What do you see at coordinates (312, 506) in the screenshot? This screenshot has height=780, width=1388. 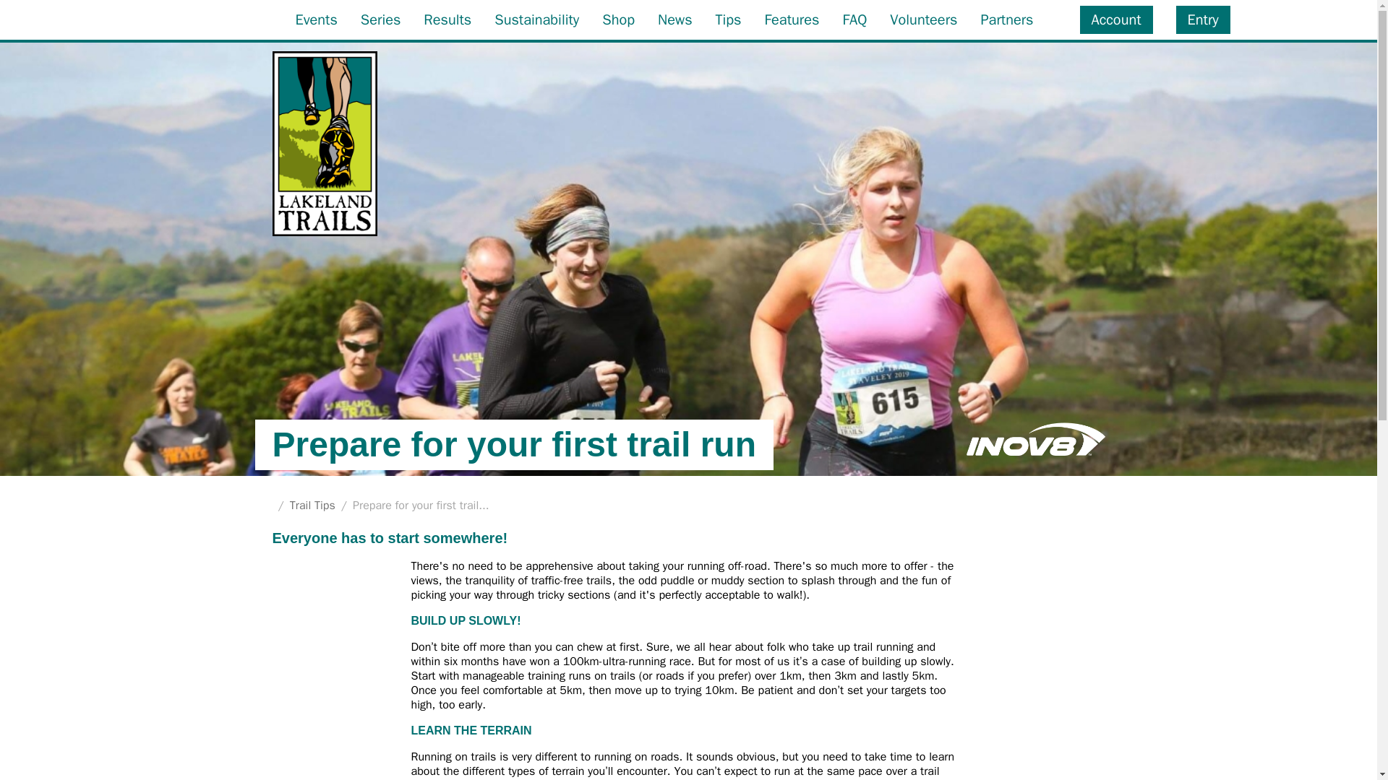 I see `Trail Tips` at bounding box center [312, 506].